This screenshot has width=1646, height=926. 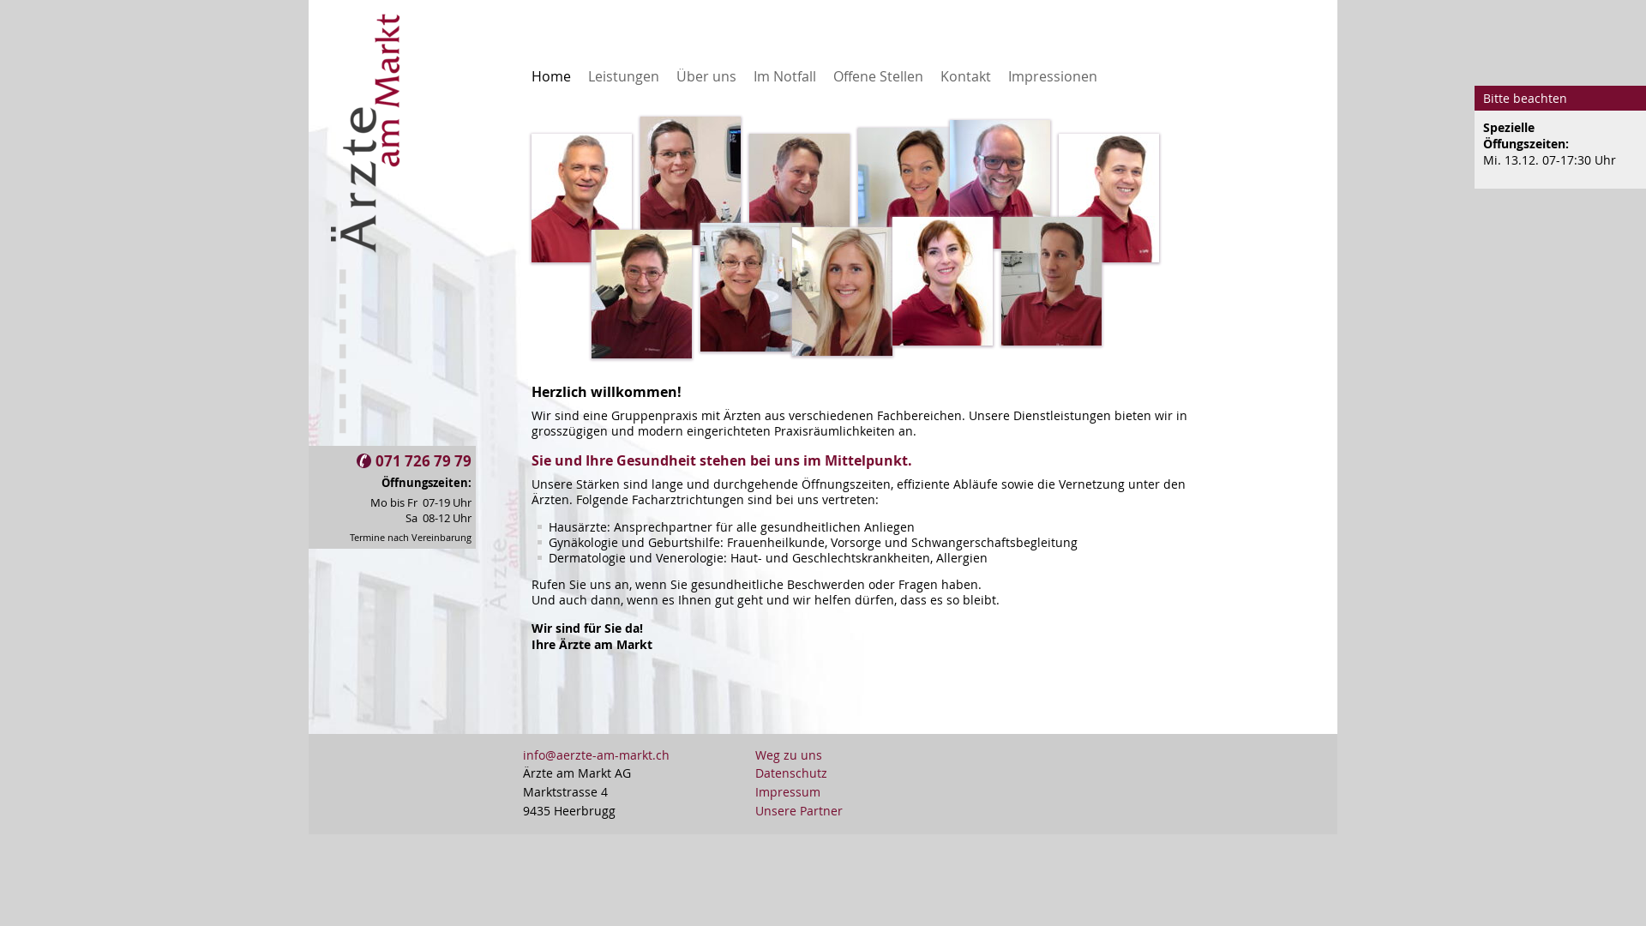 What do you see at coordinates (597, 755) in the screenshot?
I see `info@aerzte-am-markt.ch` at bounding box center [597, 755].